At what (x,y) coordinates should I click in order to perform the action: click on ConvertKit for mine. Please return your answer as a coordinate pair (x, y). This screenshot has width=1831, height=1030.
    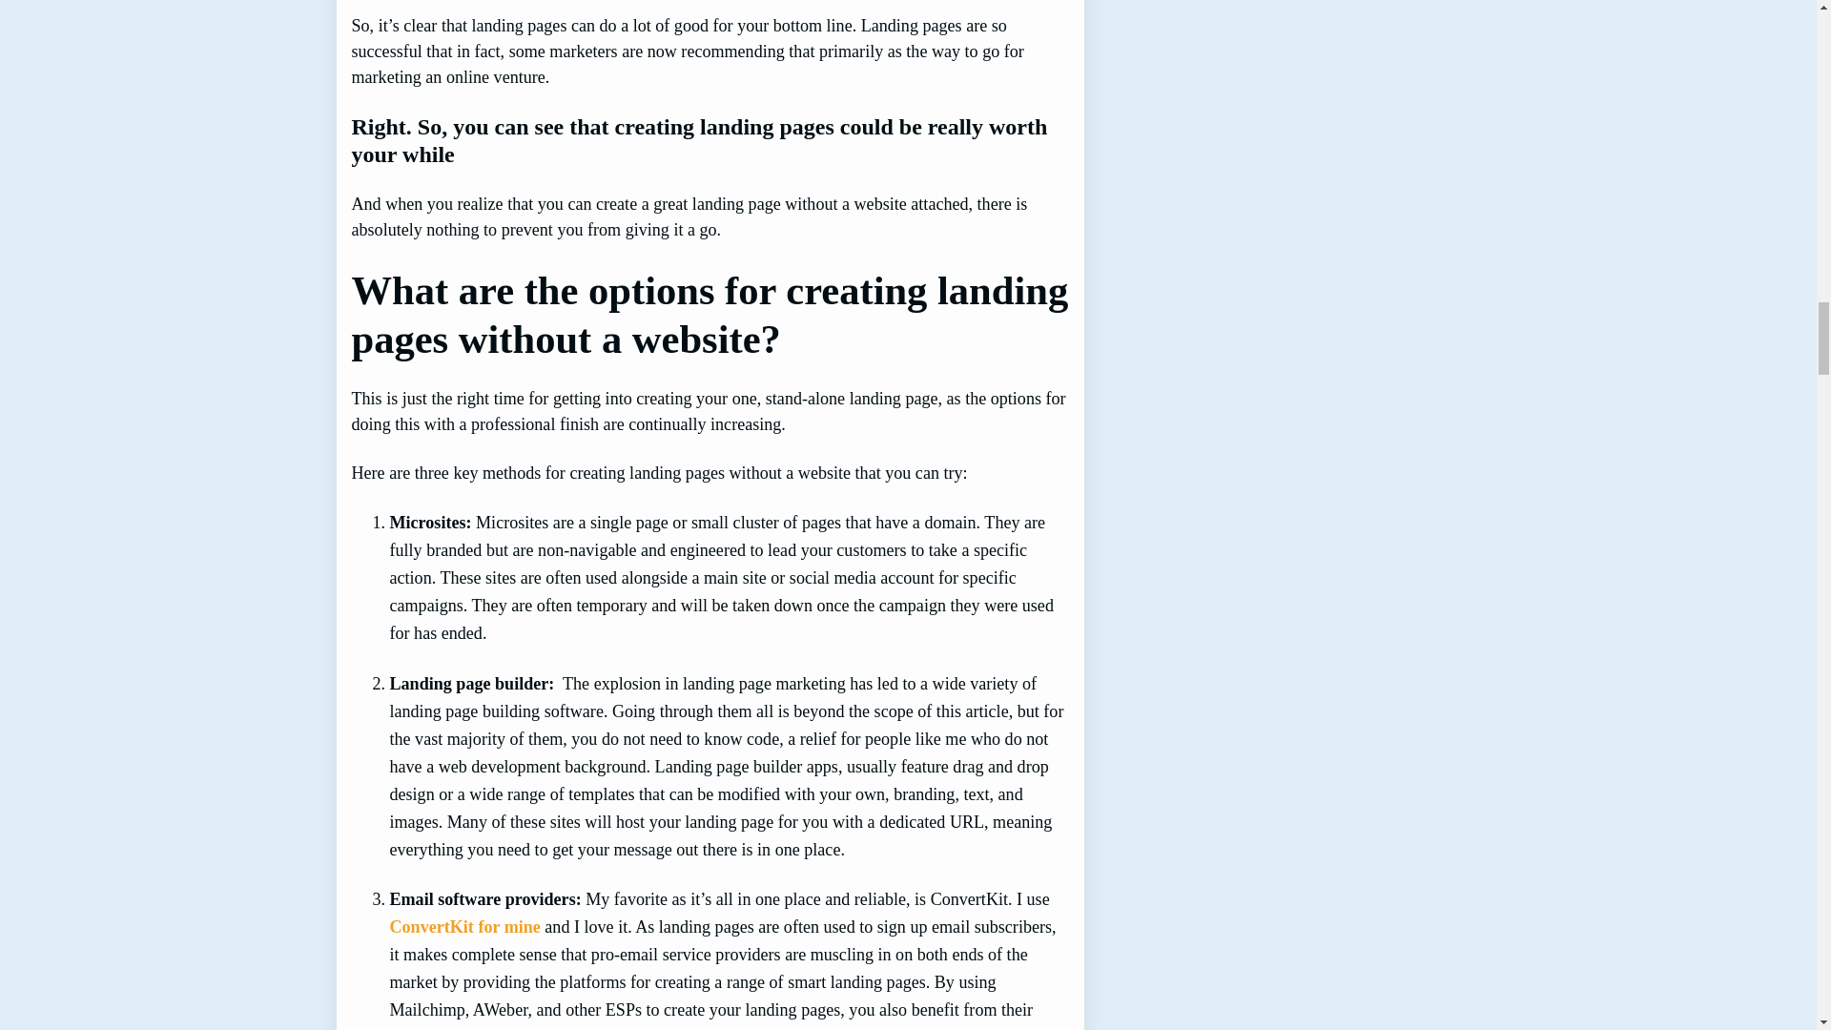
    Looking at the image, I should click on (463, 927).